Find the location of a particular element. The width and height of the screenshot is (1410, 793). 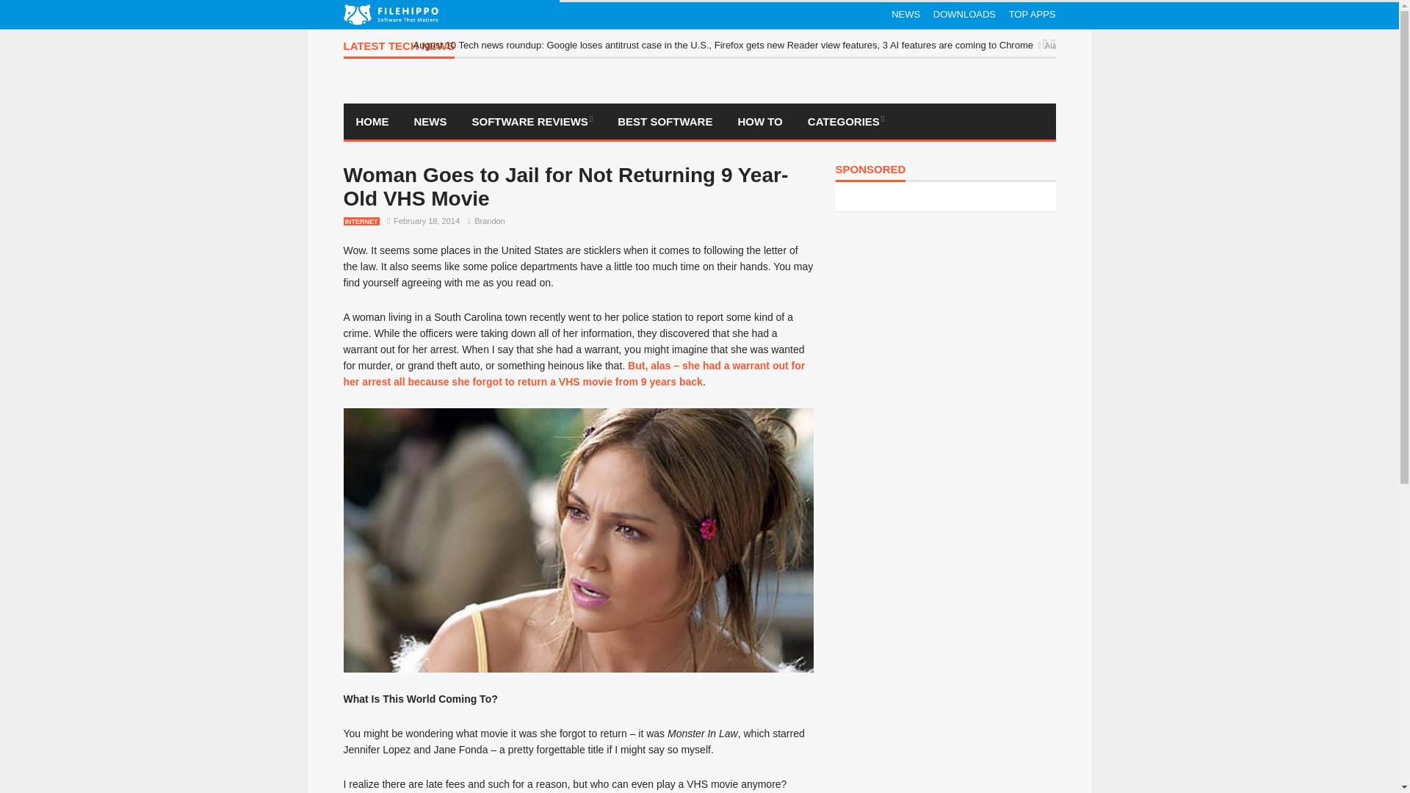

News is located at coordinates (430, 122).